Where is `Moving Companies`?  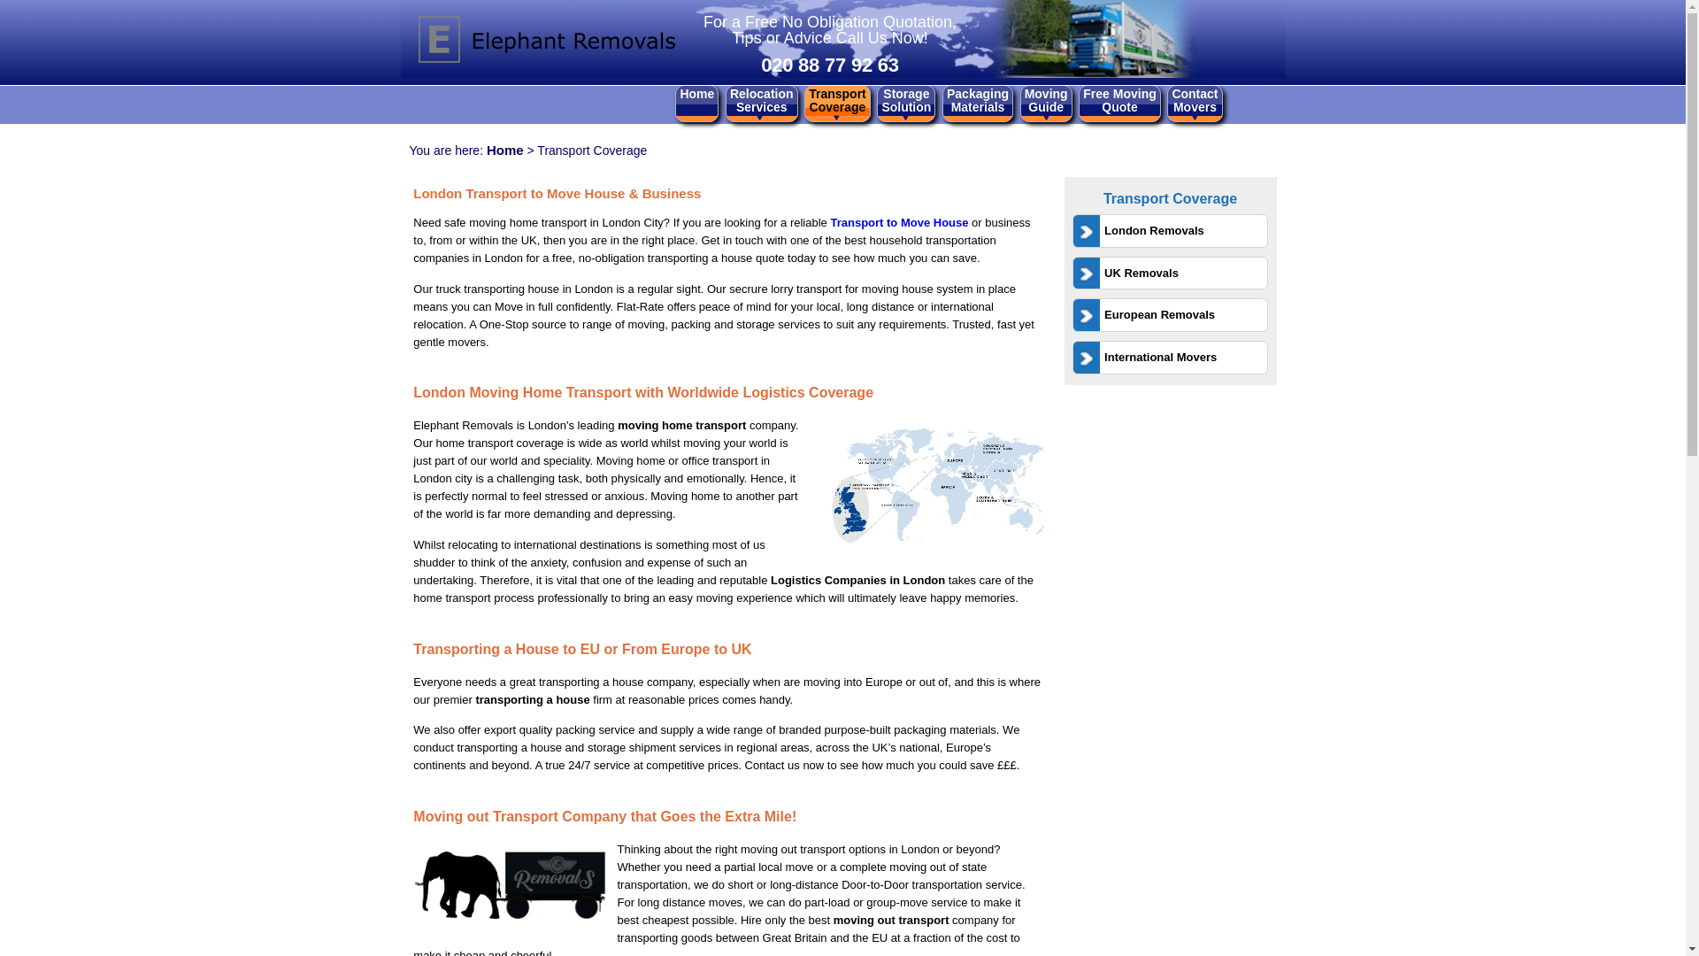 Moving Companies is located at coordinates (504, 150).